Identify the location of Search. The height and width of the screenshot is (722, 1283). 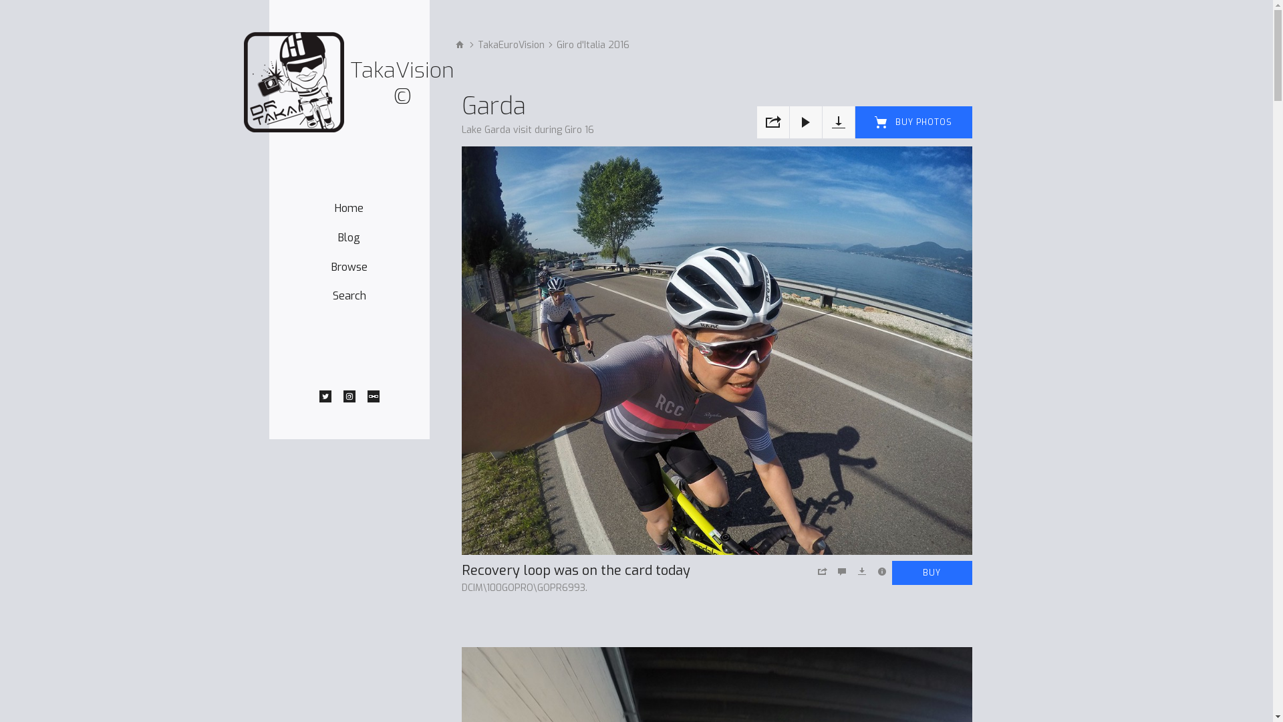
(349, 295).